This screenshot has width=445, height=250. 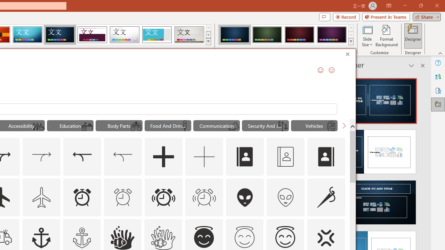 I want to click on Slide Size, so click(x=367, y=35).